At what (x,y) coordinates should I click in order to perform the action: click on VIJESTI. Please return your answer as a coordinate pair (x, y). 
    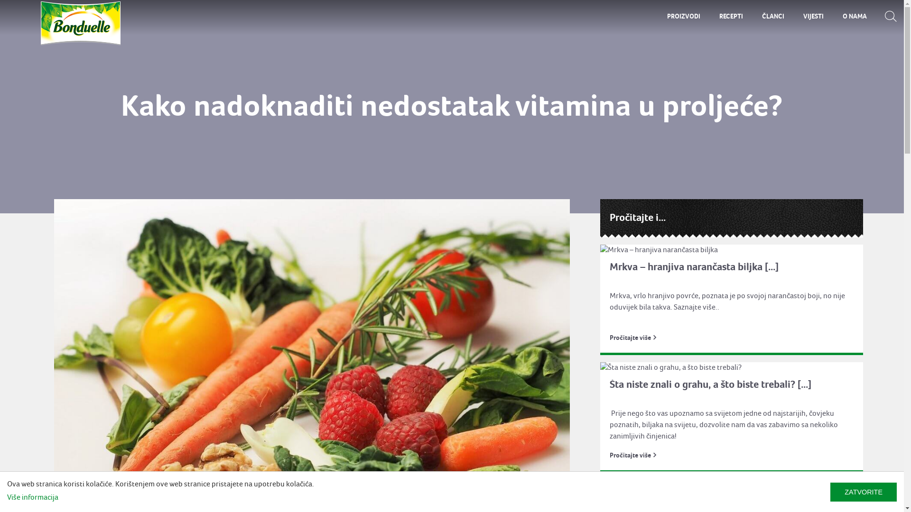
    Looking at the image, I should click on (813, 17).